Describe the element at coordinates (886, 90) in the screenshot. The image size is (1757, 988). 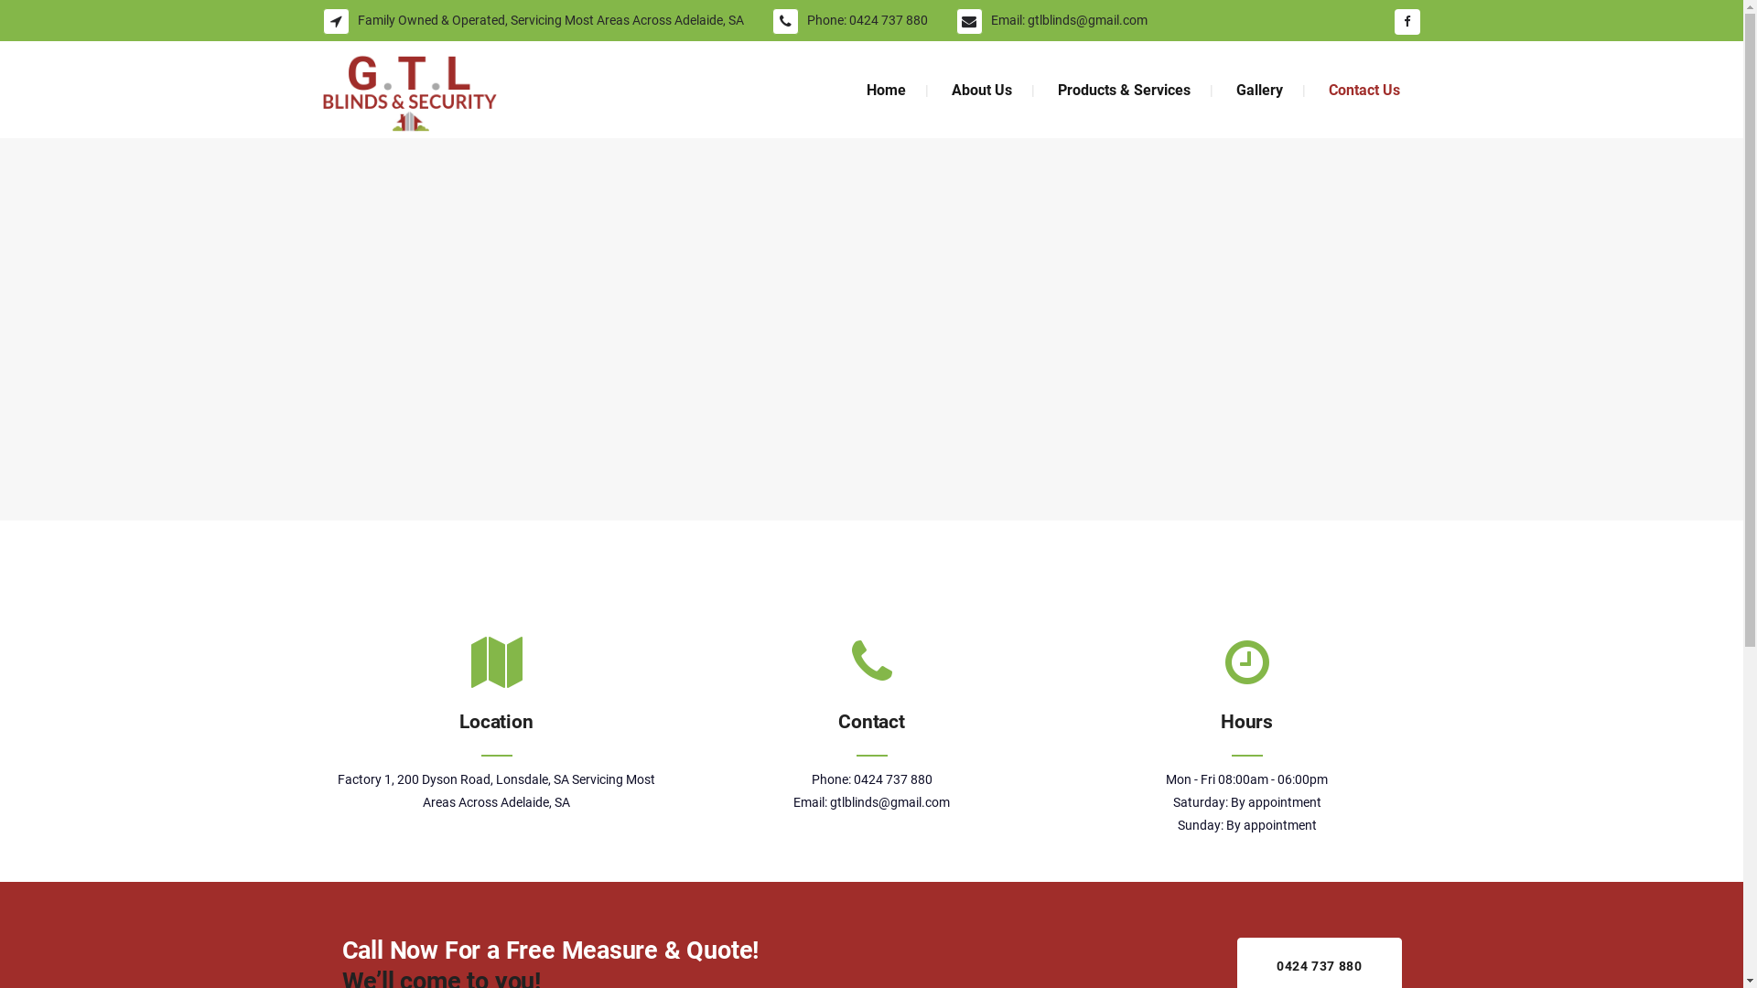
I see `Home` at that location.